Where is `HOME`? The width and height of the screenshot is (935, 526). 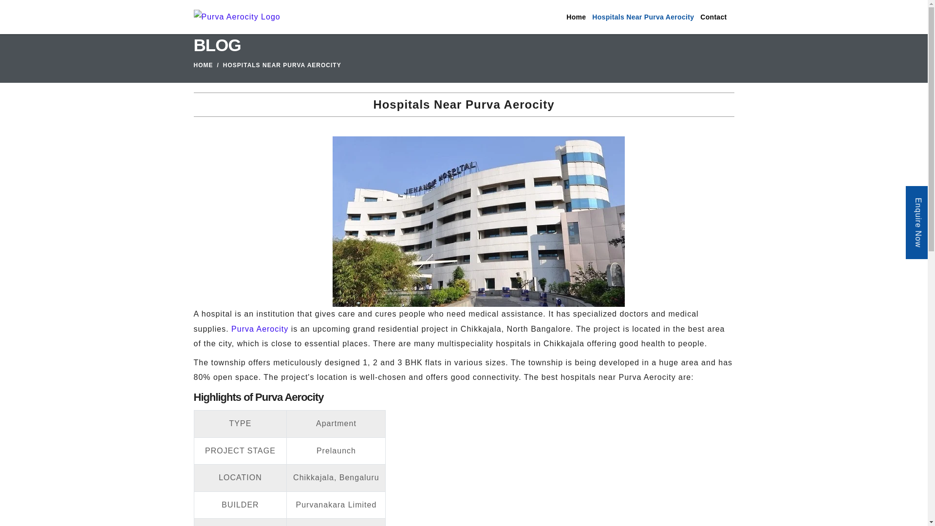 HOME is located at coordinates (203, 65).